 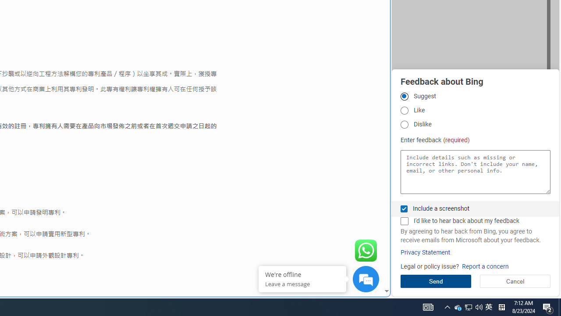 What do you see at coordinates (404, 96) in the screenshot?
I see `Suggest` at bounding box center [404, 96].